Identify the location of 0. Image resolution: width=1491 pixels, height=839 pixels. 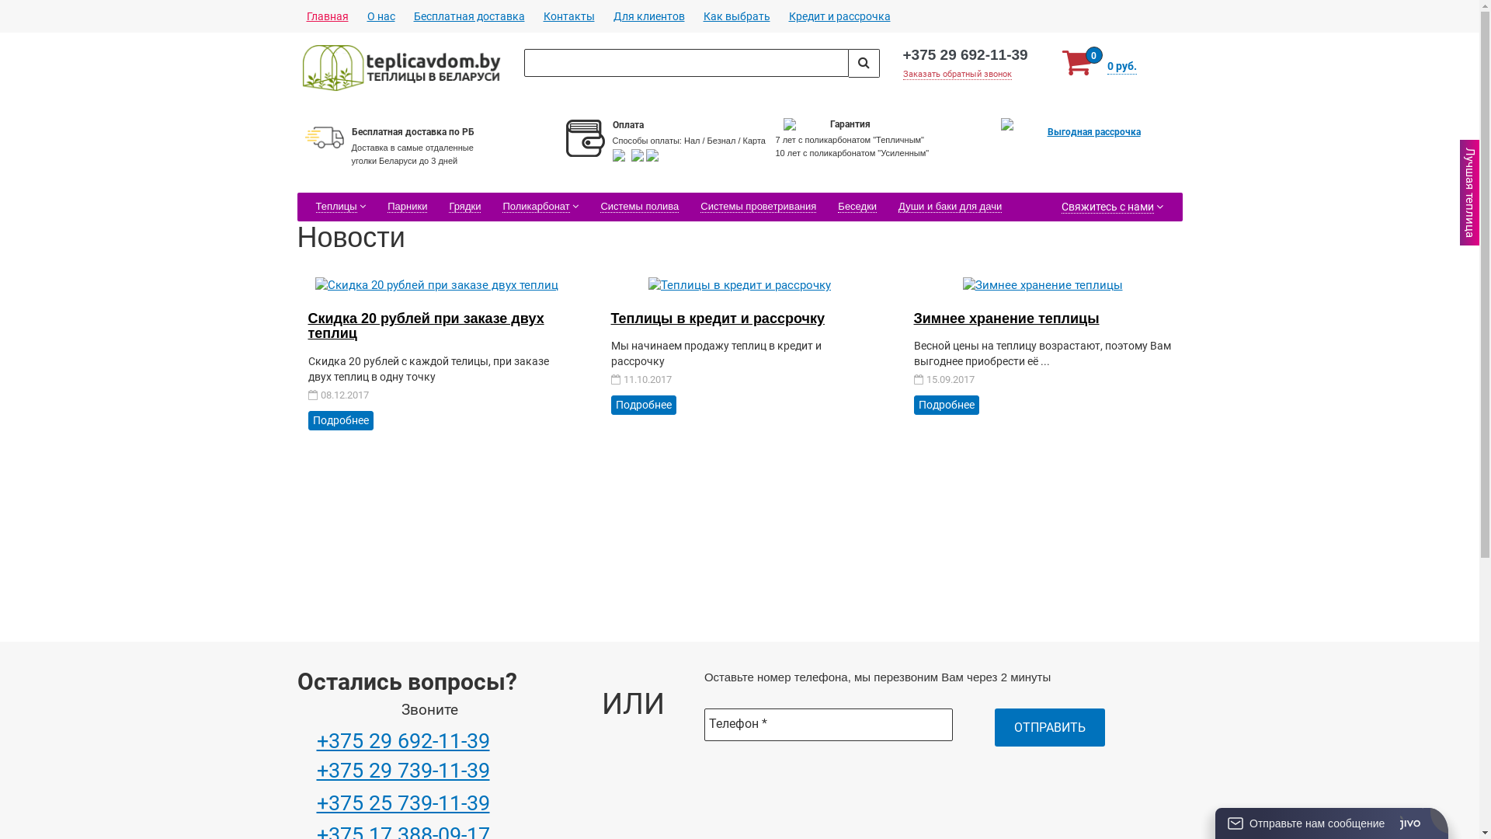
(25, 14).